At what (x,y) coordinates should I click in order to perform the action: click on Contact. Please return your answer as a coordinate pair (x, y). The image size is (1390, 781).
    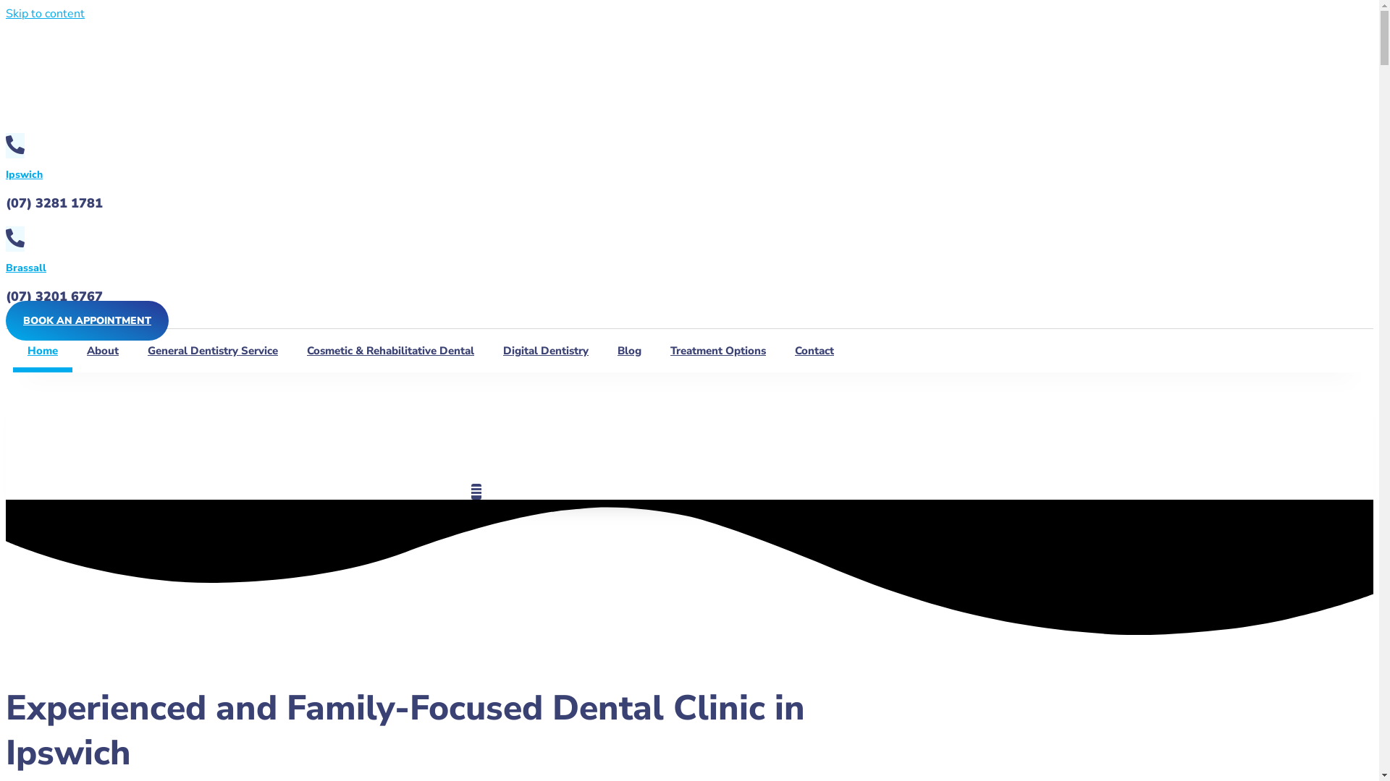
    Looking at the image, I should click on (814, 351).